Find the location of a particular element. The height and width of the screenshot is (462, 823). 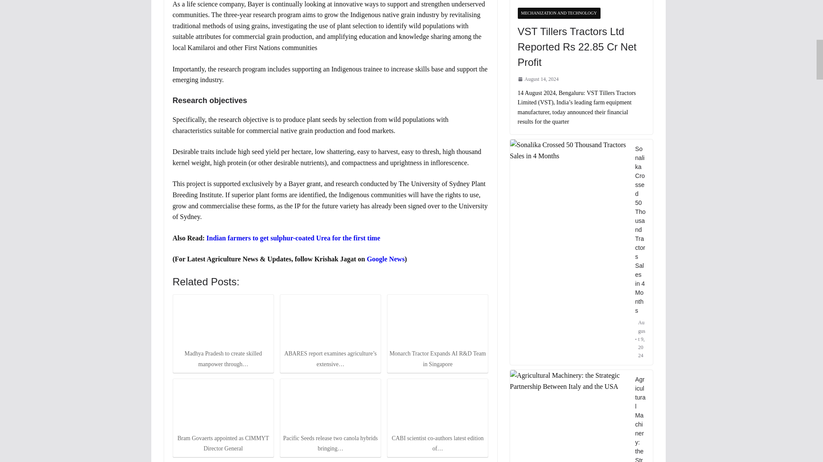

Bram Govaerts appointed as CIMMYT Director General is located at coordinates (223, 406).